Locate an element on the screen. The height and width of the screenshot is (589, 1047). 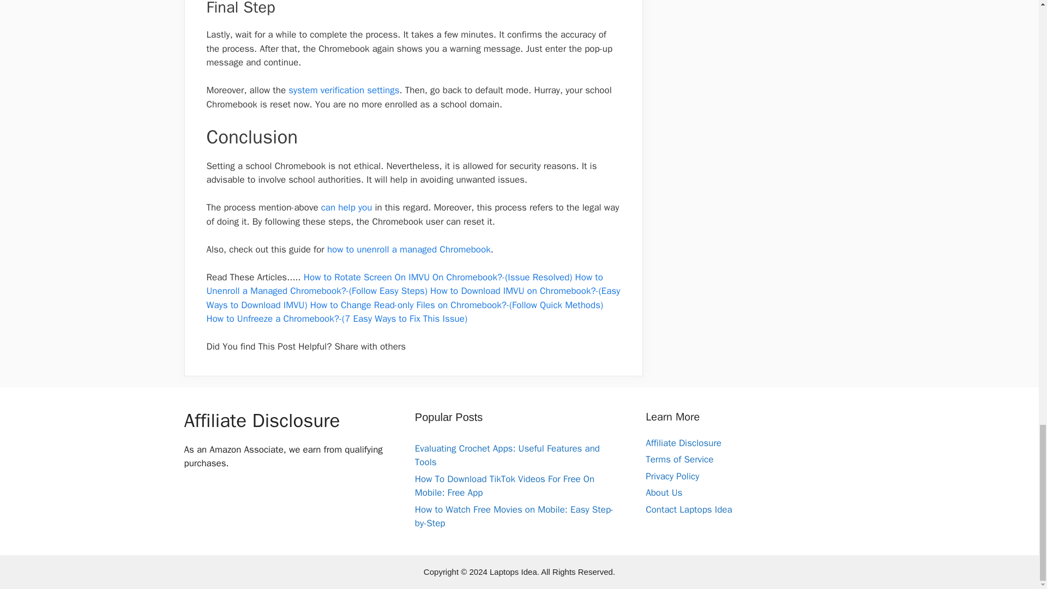
can help you is located at coordinates (347, 207).